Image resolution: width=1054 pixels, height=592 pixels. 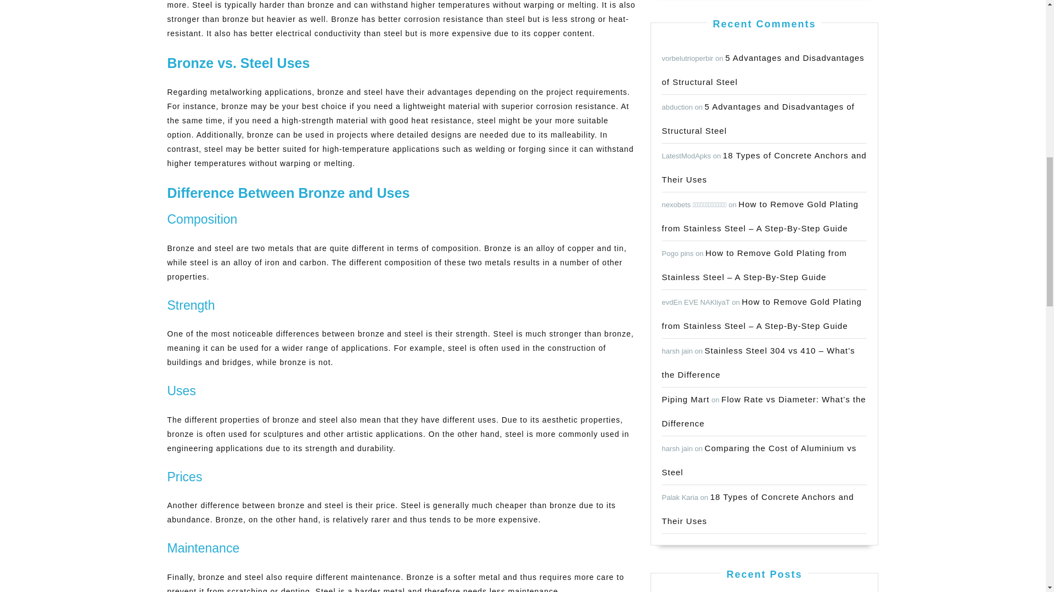 What do you see at coordinates (764, 167) in the screenshot?
I see `18 Types of Concrete Anchors and Their Uses` at bounding box center [764, 167].